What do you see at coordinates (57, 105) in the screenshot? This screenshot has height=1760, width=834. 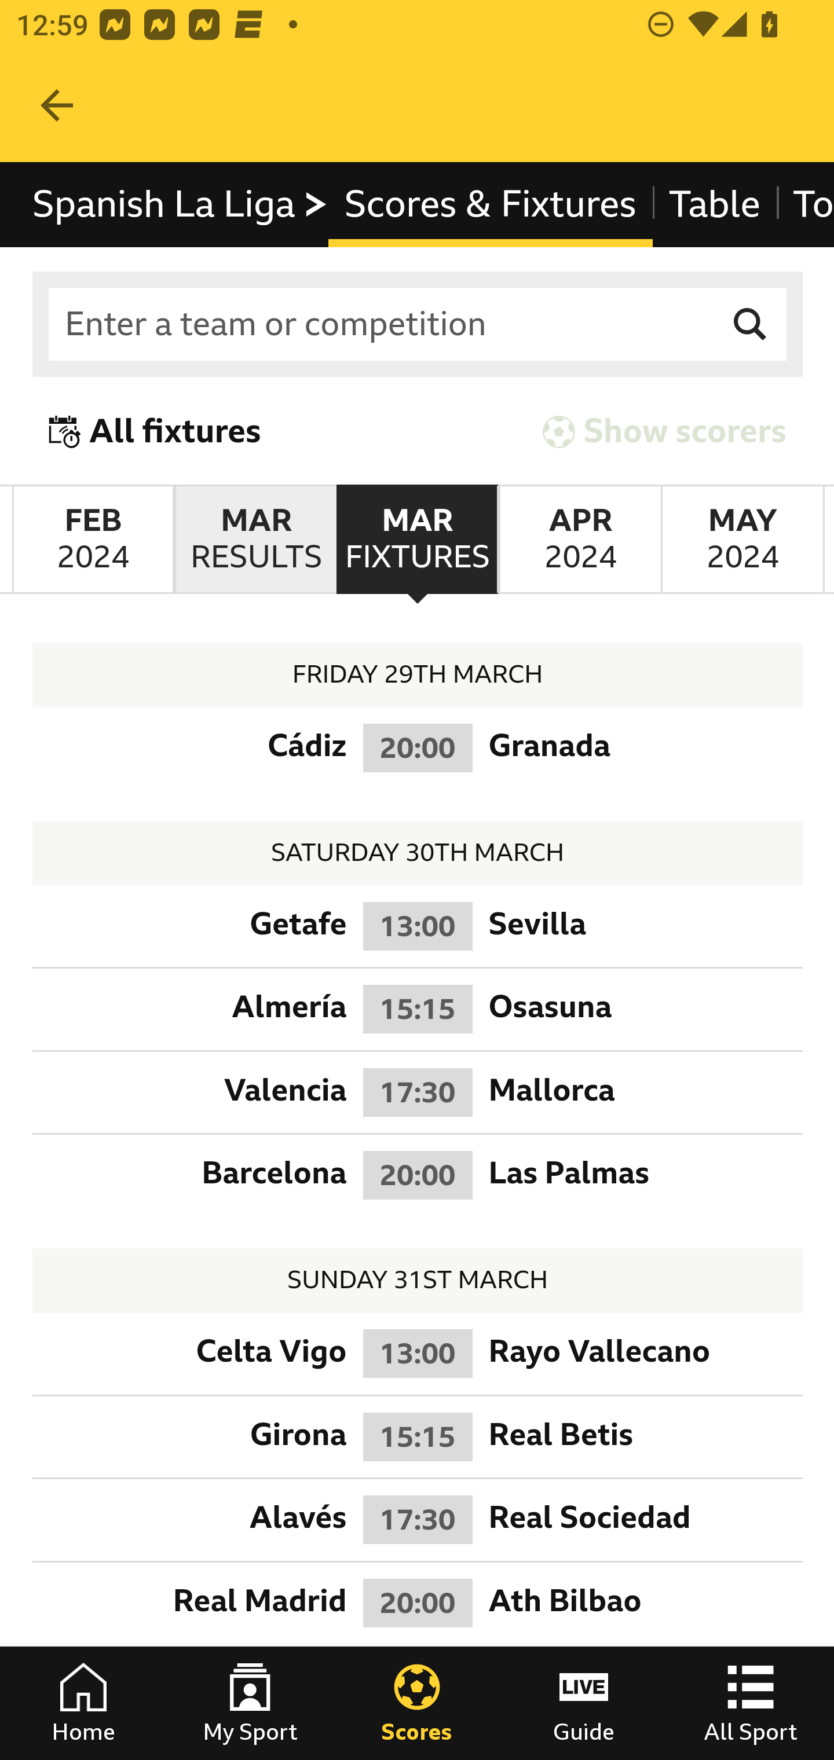 I see `Navigate up` at bounding box center [57, 105].